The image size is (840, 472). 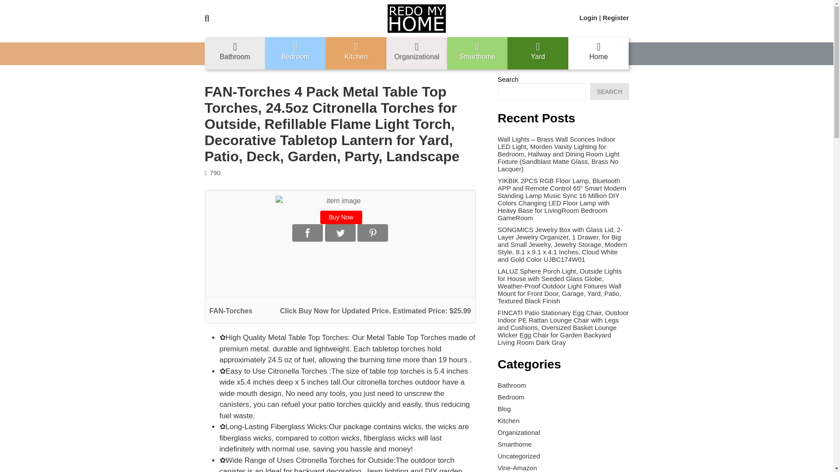 What do you see at coordinates (609, 91) in the screenshot?
I see `SEARCH` at bounding box center [609, 91].